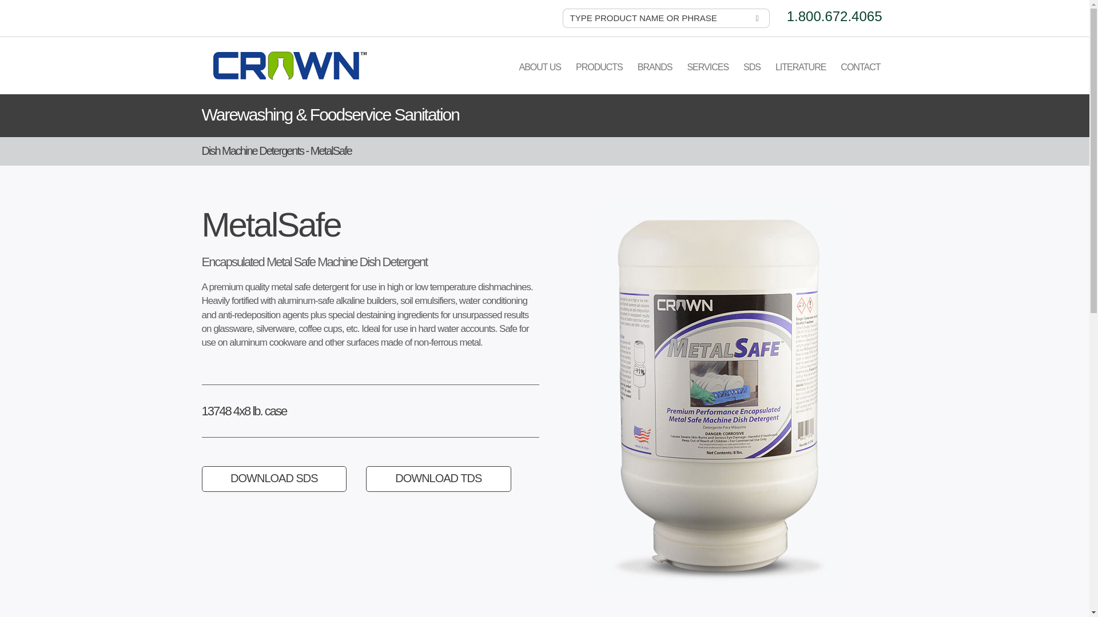 The height and width of the screenshot is (617, 1098). What do you see at coordinates (860, 75) in the screenshot?
I see `CONTACT` at bounding box center [860, 75].